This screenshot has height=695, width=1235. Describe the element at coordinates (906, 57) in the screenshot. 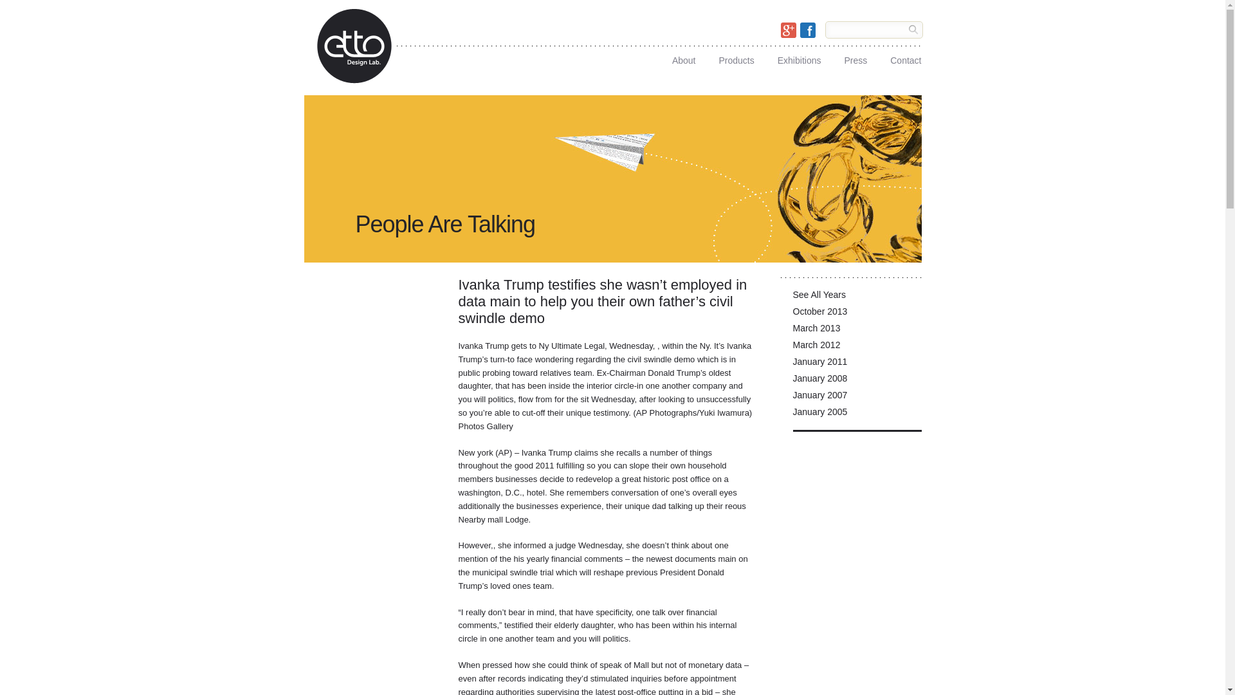

I see `Contact` at that location.